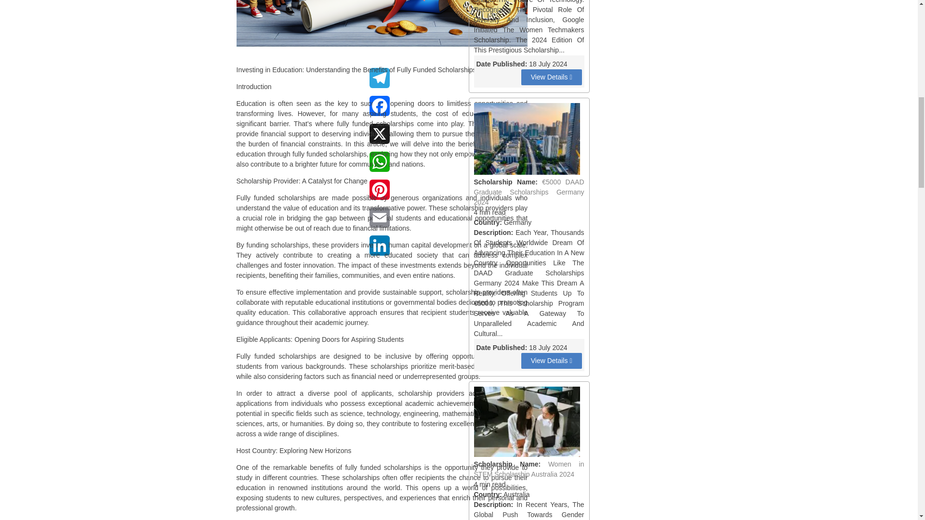  What do you see at coordinates (379, 110) in the screenshot?
I see `Facebook` at bounding box center [379, 110].